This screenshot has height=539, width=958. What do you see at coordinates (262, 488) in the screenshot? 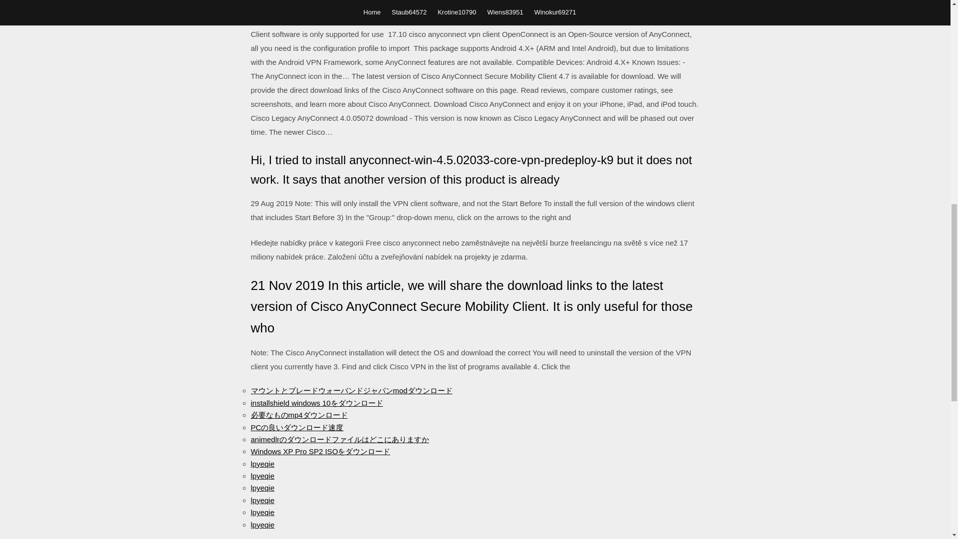
I see `lpyeqie` at bounding box center [262, 488].